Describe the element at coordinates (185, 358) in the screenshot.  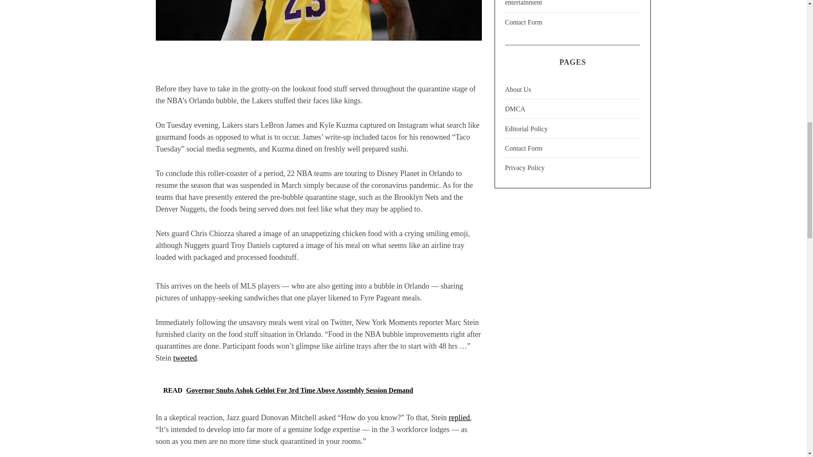
I see `tweeted` at that location.